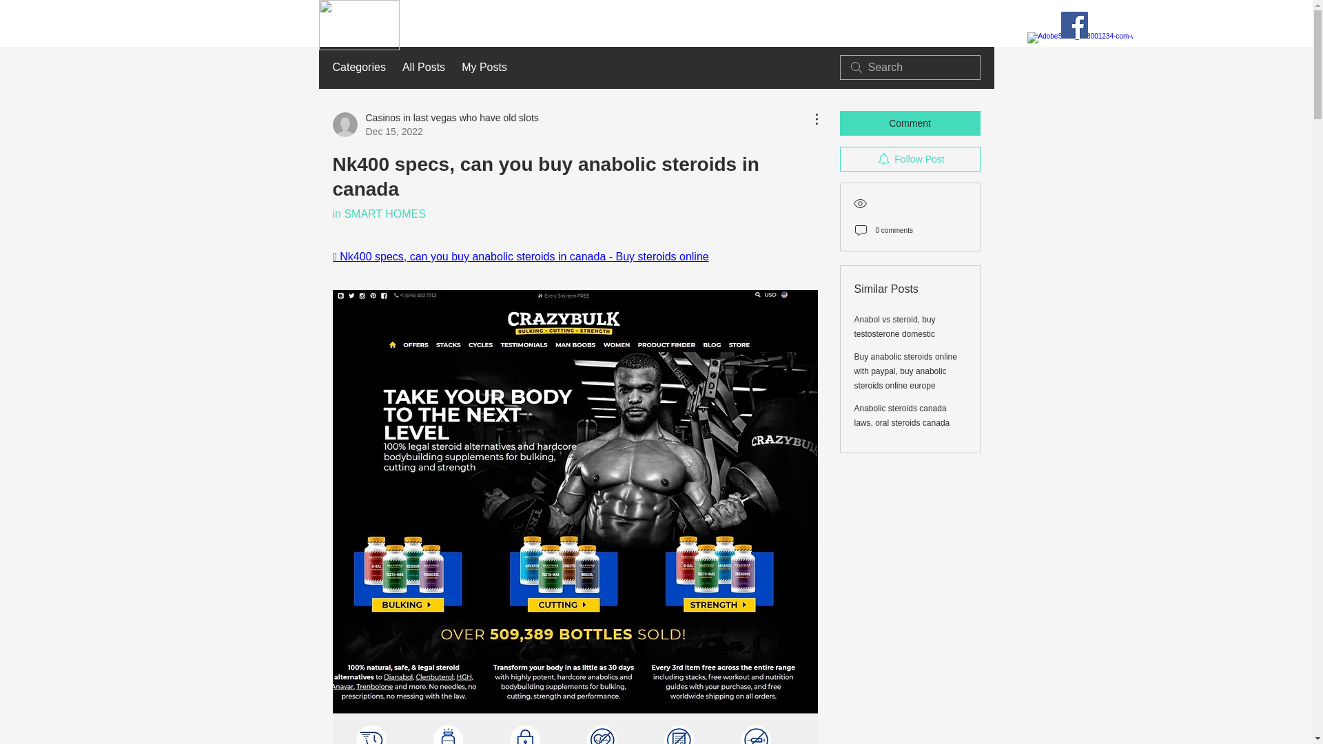 This screenshot has height=744, width=1323. Describe the element at coordinates (435, 124) in the screenshot. I see `Follow Post` at that location.